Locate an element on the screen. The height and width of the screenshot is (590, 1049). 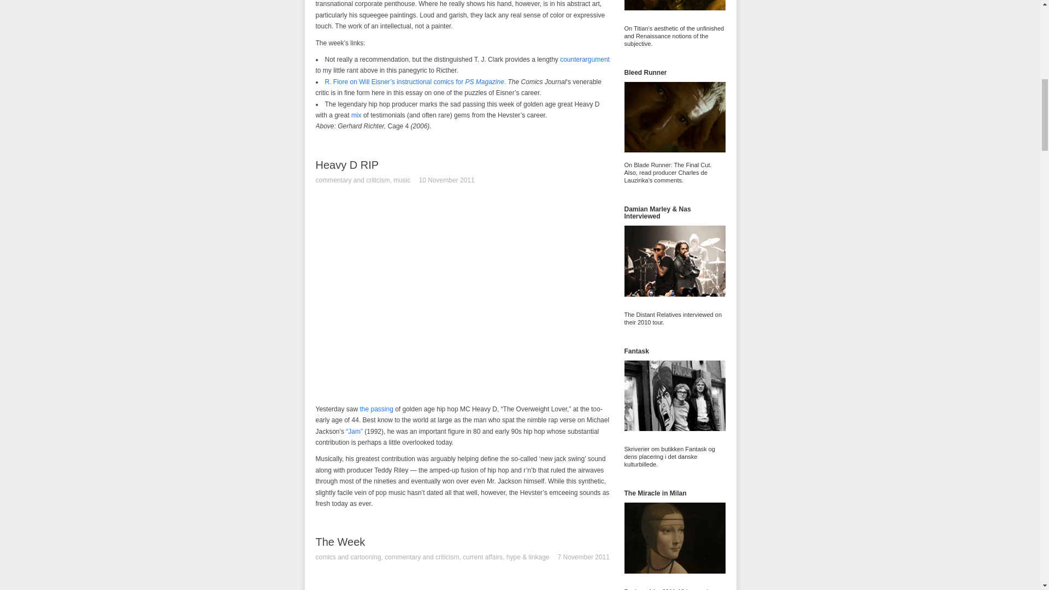
music is located at coordinates (402, 180).